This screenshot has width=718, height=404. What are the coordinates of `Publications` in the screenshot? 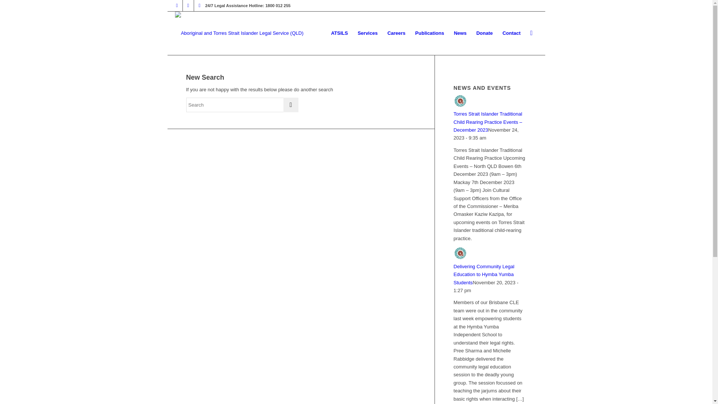 It's located at (429, 33).